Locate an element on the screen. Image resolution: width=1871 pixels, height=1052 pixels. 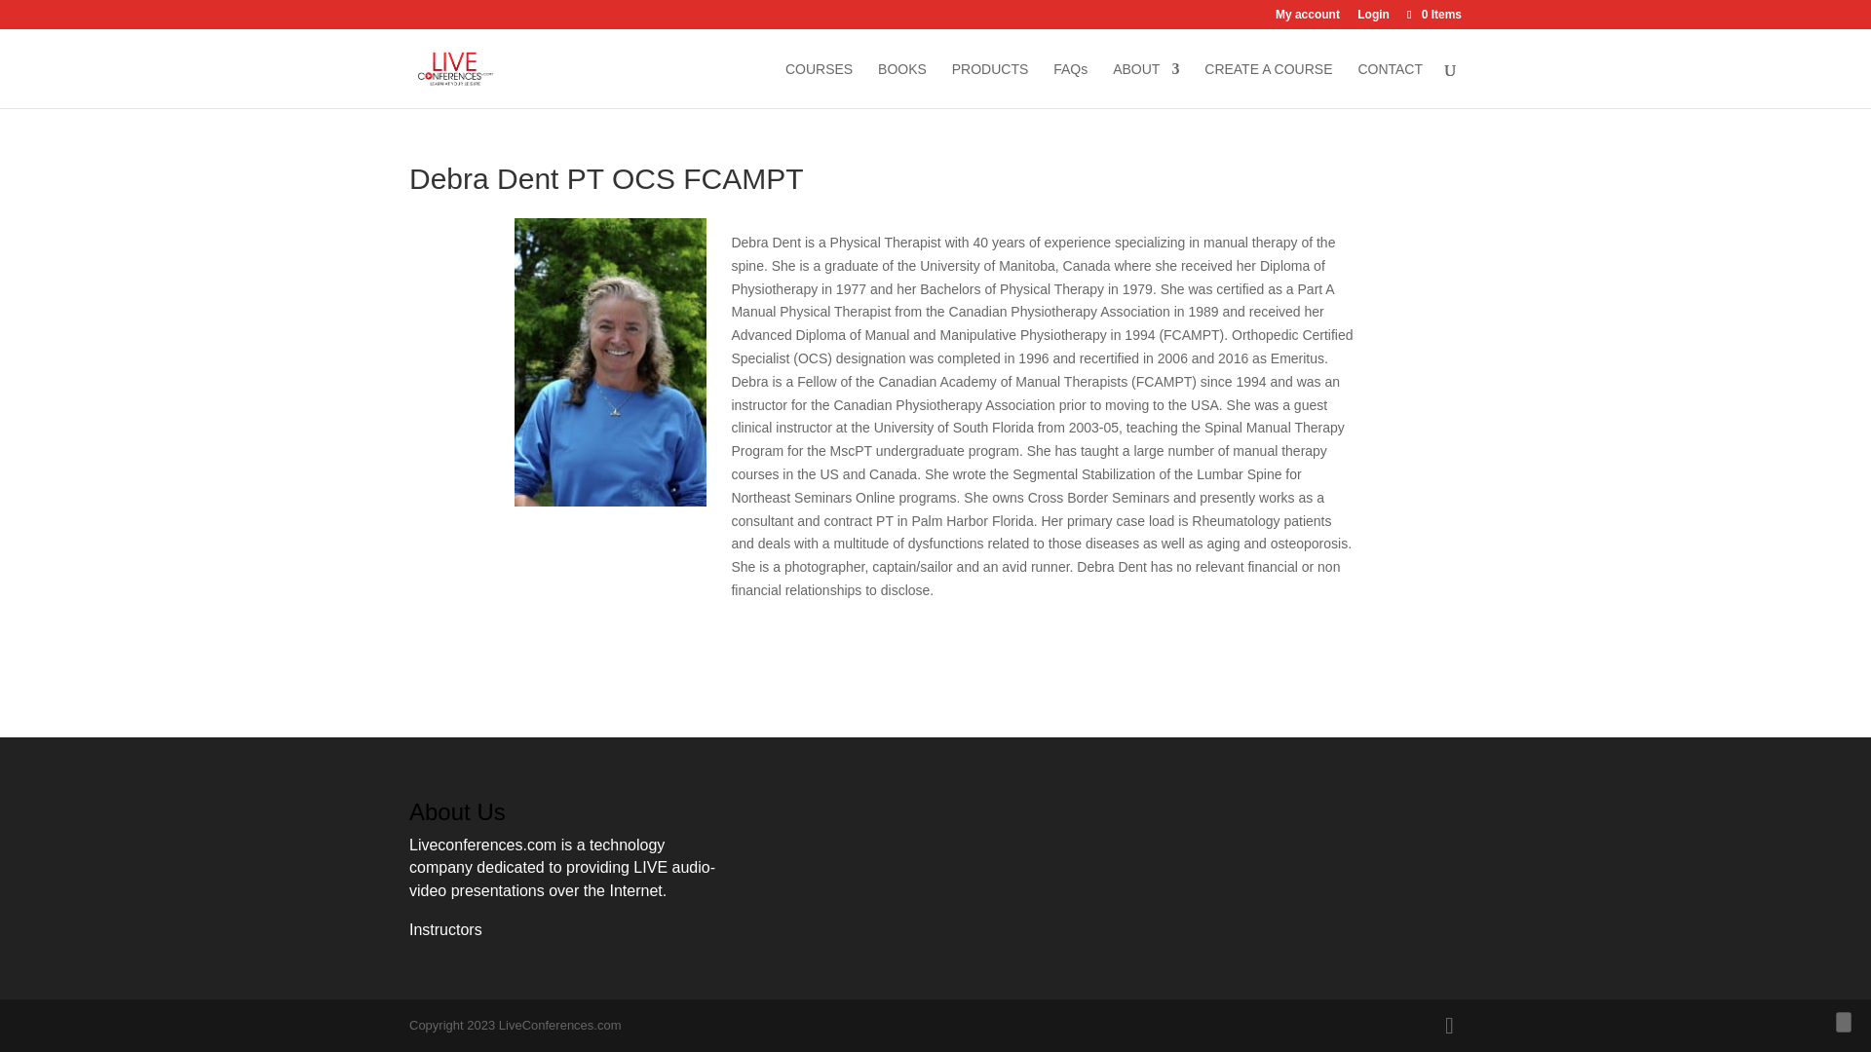
CREATE A COURSE is located at coordinates (1269, 85).